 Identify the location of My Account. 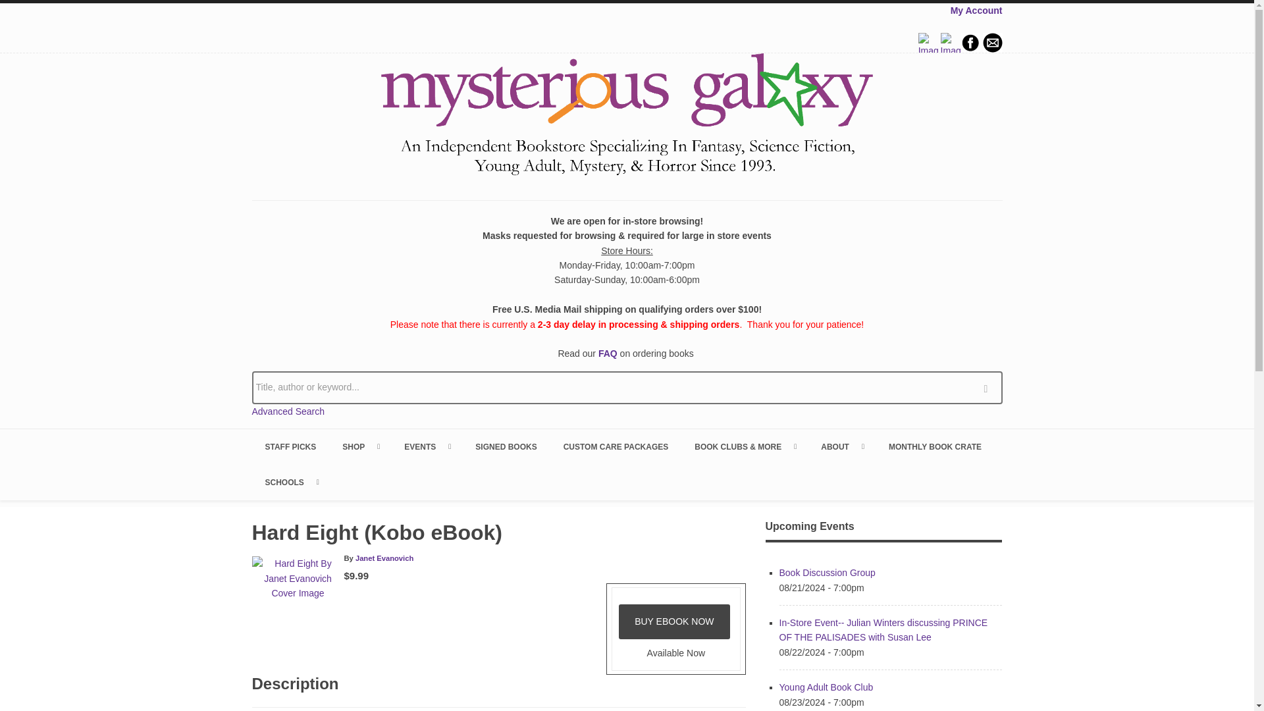
(976, 10).